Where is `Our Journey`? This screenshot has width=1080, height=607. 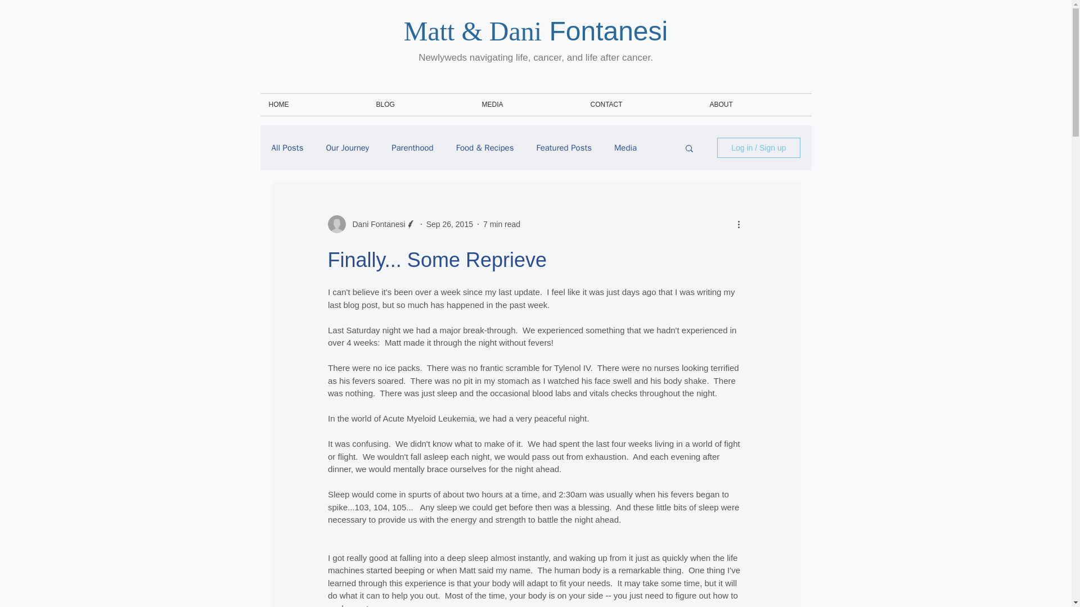 Our Journey is located at coordinates (348, 148).